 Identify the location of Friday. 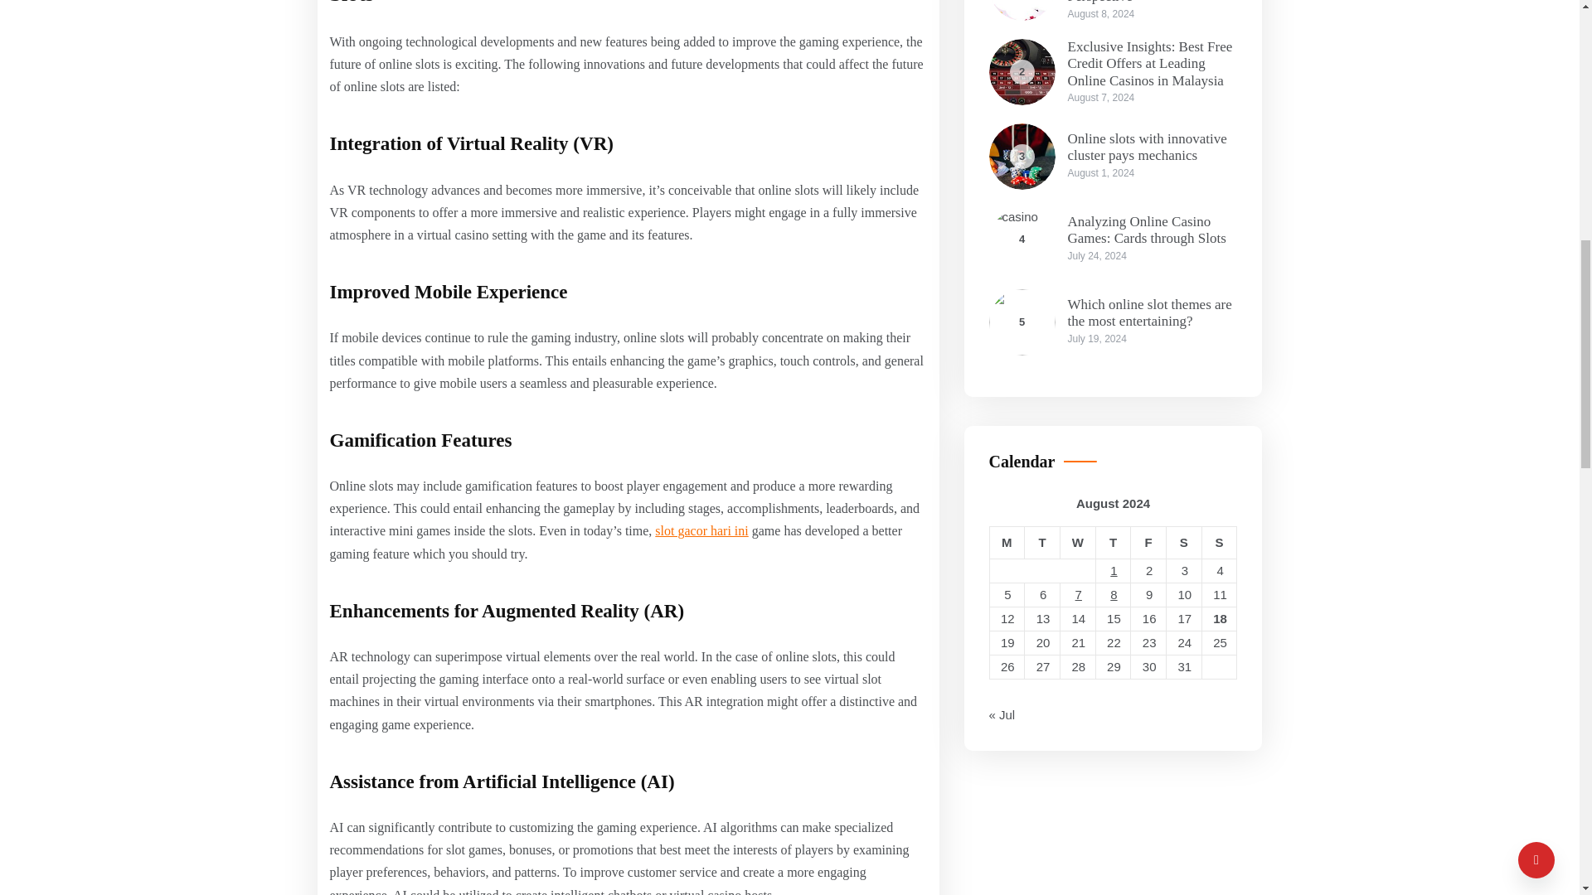
(1148, 544).